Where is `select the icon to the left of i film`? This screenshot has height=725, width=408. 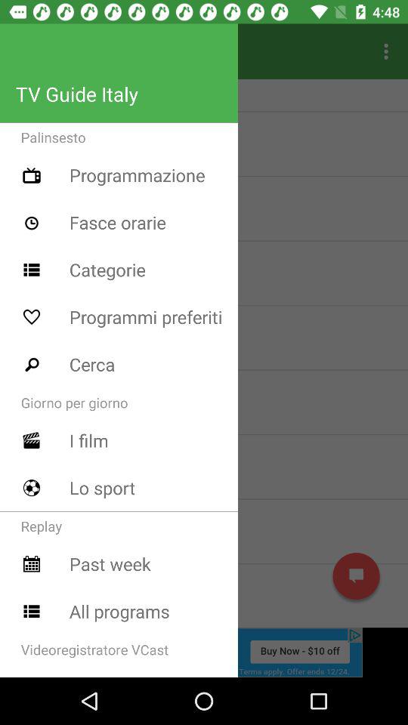 select the icon to the left of i film is located at coordinates (32, 440).